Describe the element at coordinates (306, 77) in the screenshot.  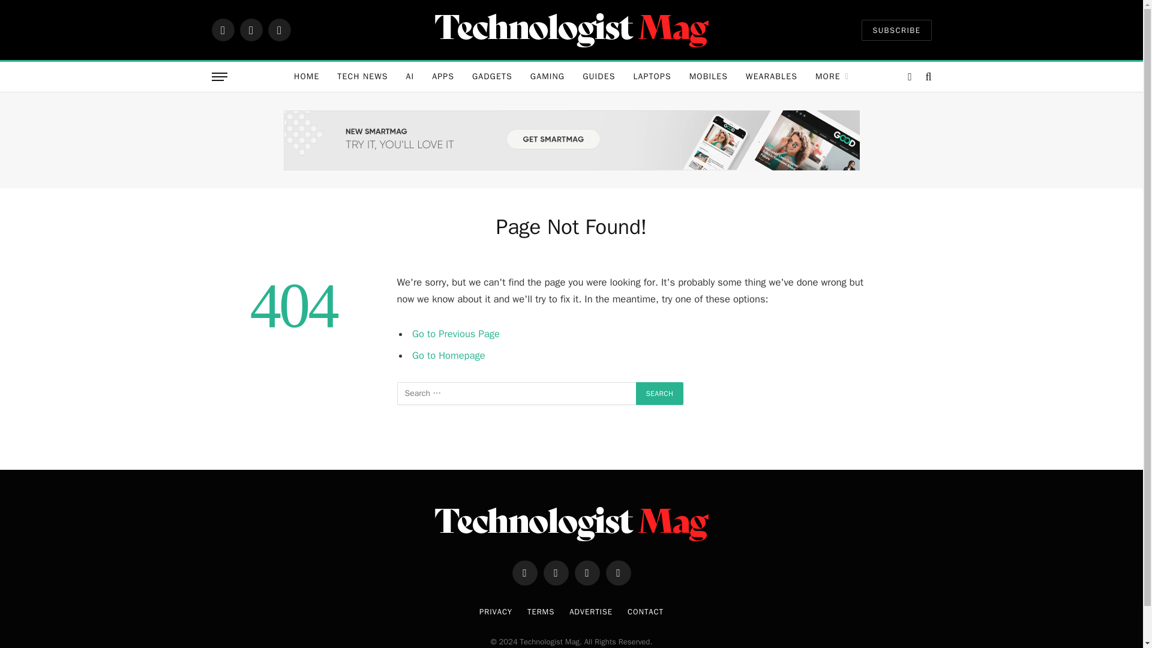
I see `HOME` at that location.